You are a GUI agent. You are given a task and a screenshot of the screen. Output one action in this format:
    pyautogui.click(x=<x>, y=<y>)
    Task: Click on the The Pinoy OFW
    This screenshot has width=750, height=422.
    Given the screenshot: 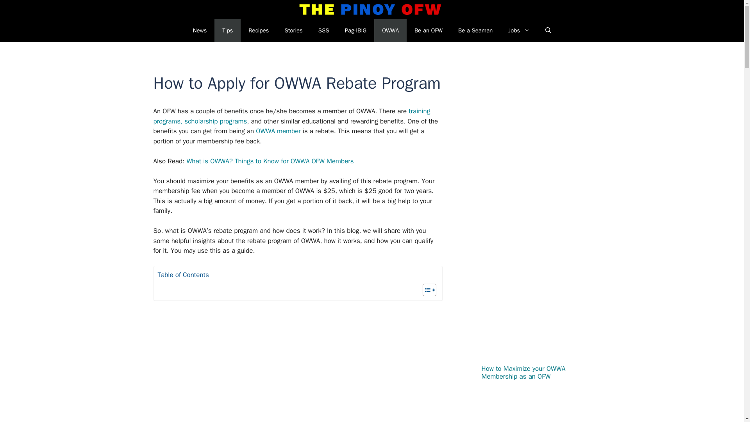 What is the action you would take?
    pyautogui.click(x=370, y=9)
    